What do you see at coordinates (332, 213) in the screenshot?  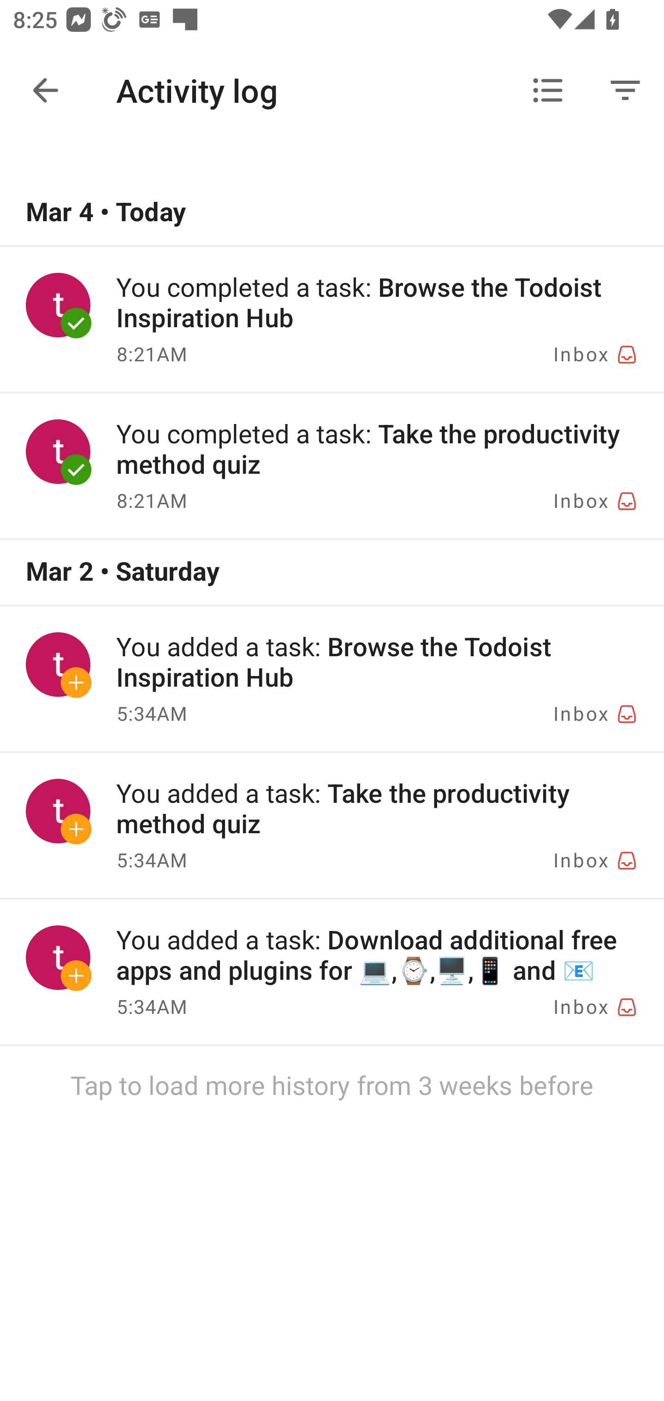 I see `Mar 4 • Today` at bounding box center [332, 213].